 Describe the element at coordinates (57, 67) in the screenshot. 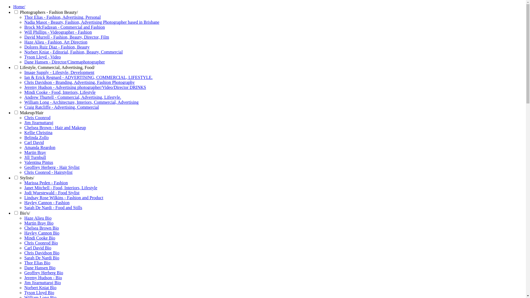

I see `Lifestyle, Commercial, Advertising, Food/` at that location.